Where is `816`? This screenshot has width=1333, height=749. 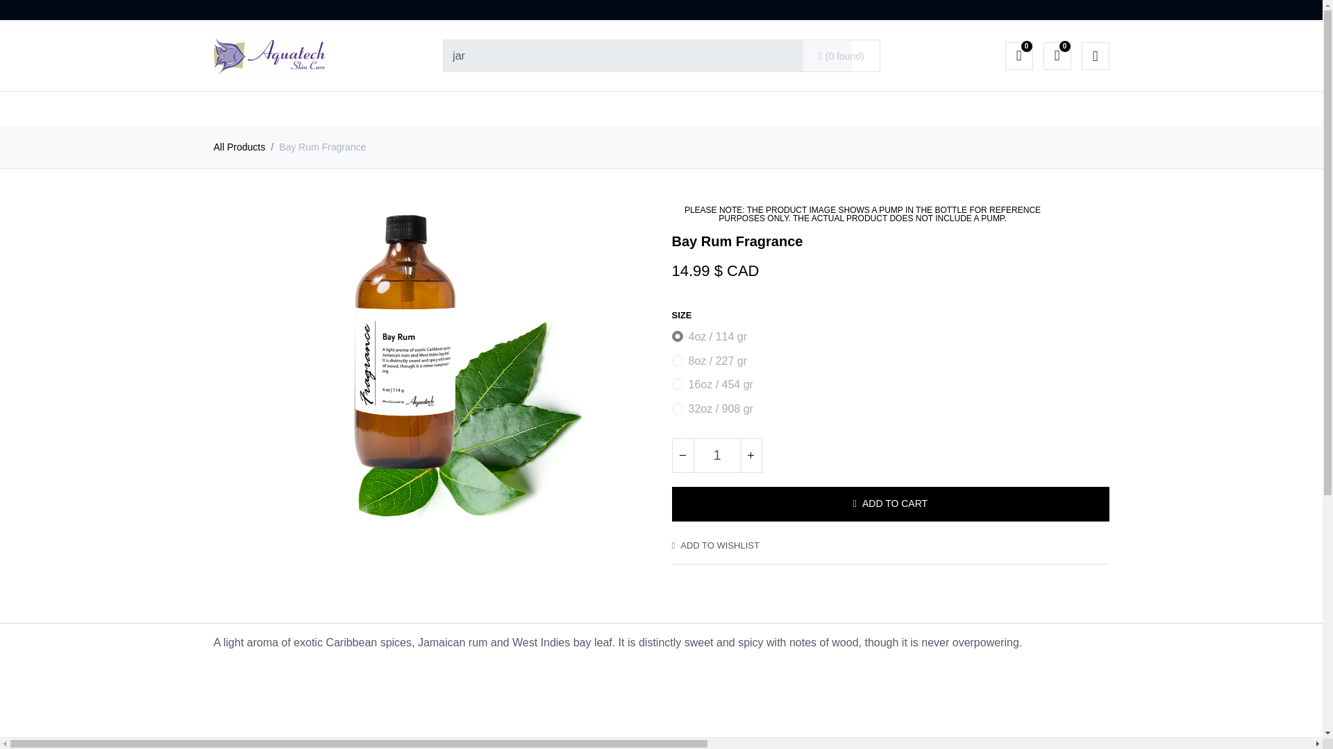 816 is located at coordinates (677, 361).